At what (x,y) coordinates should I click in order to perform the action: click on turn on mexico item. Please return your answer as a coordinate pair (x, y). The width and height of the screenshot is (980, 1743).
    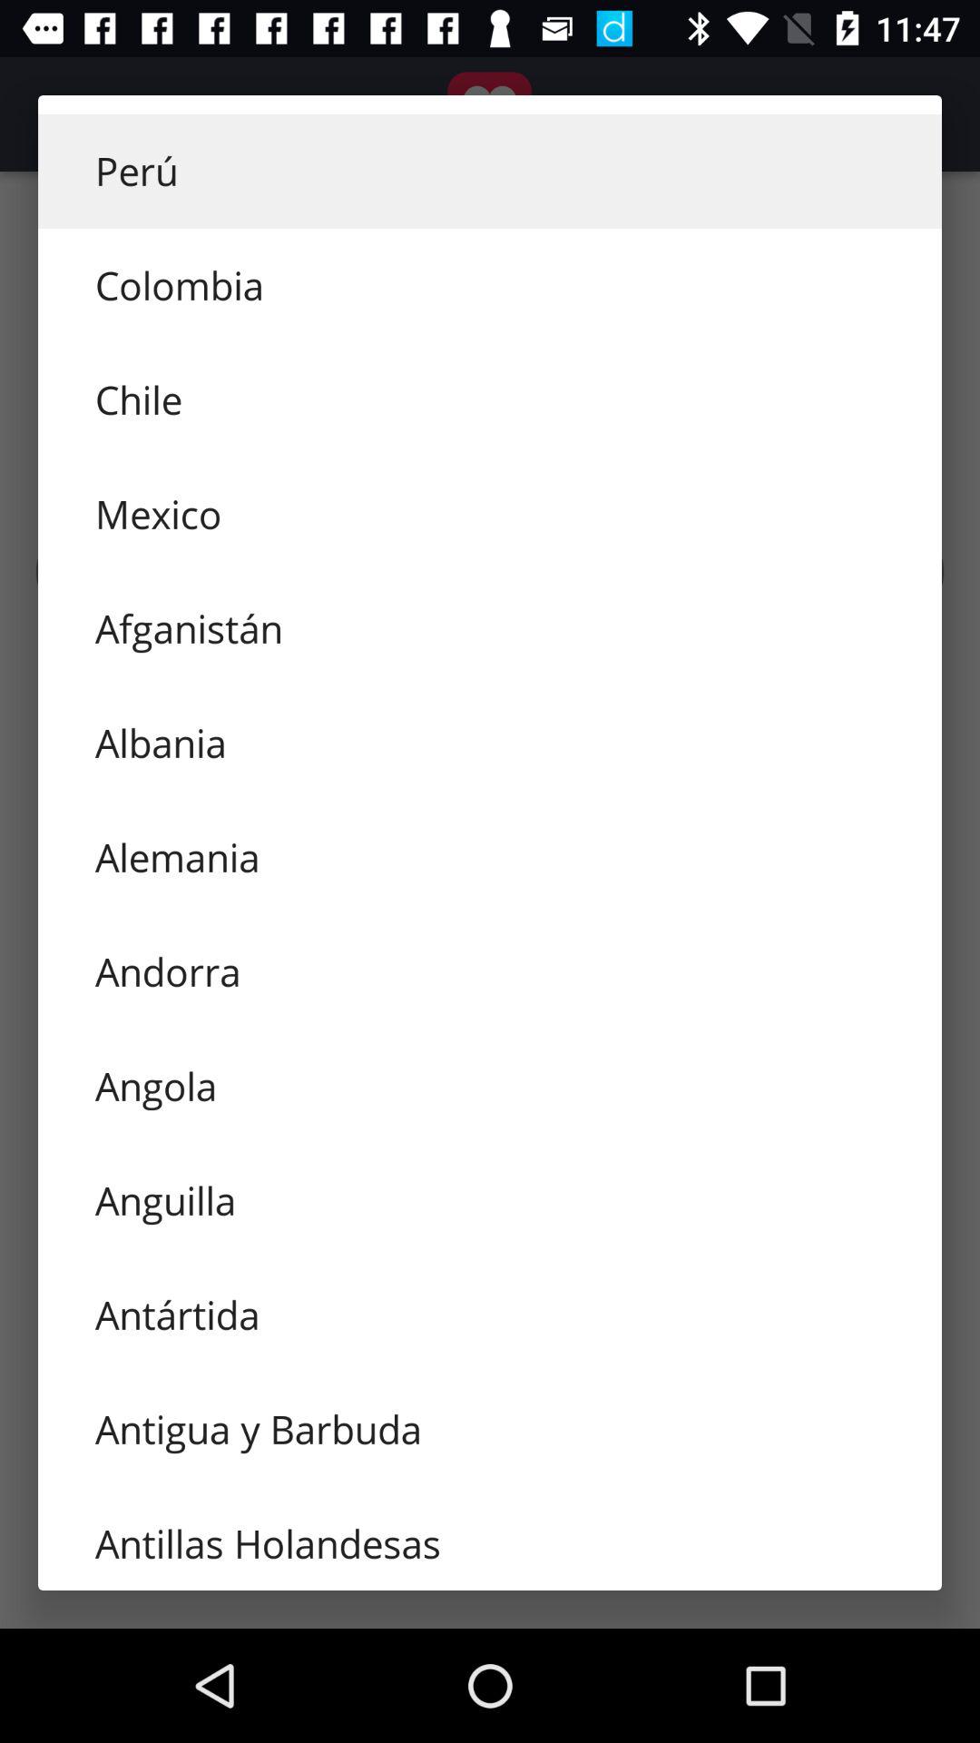
    Looking at the image, I should click on (490, 514).